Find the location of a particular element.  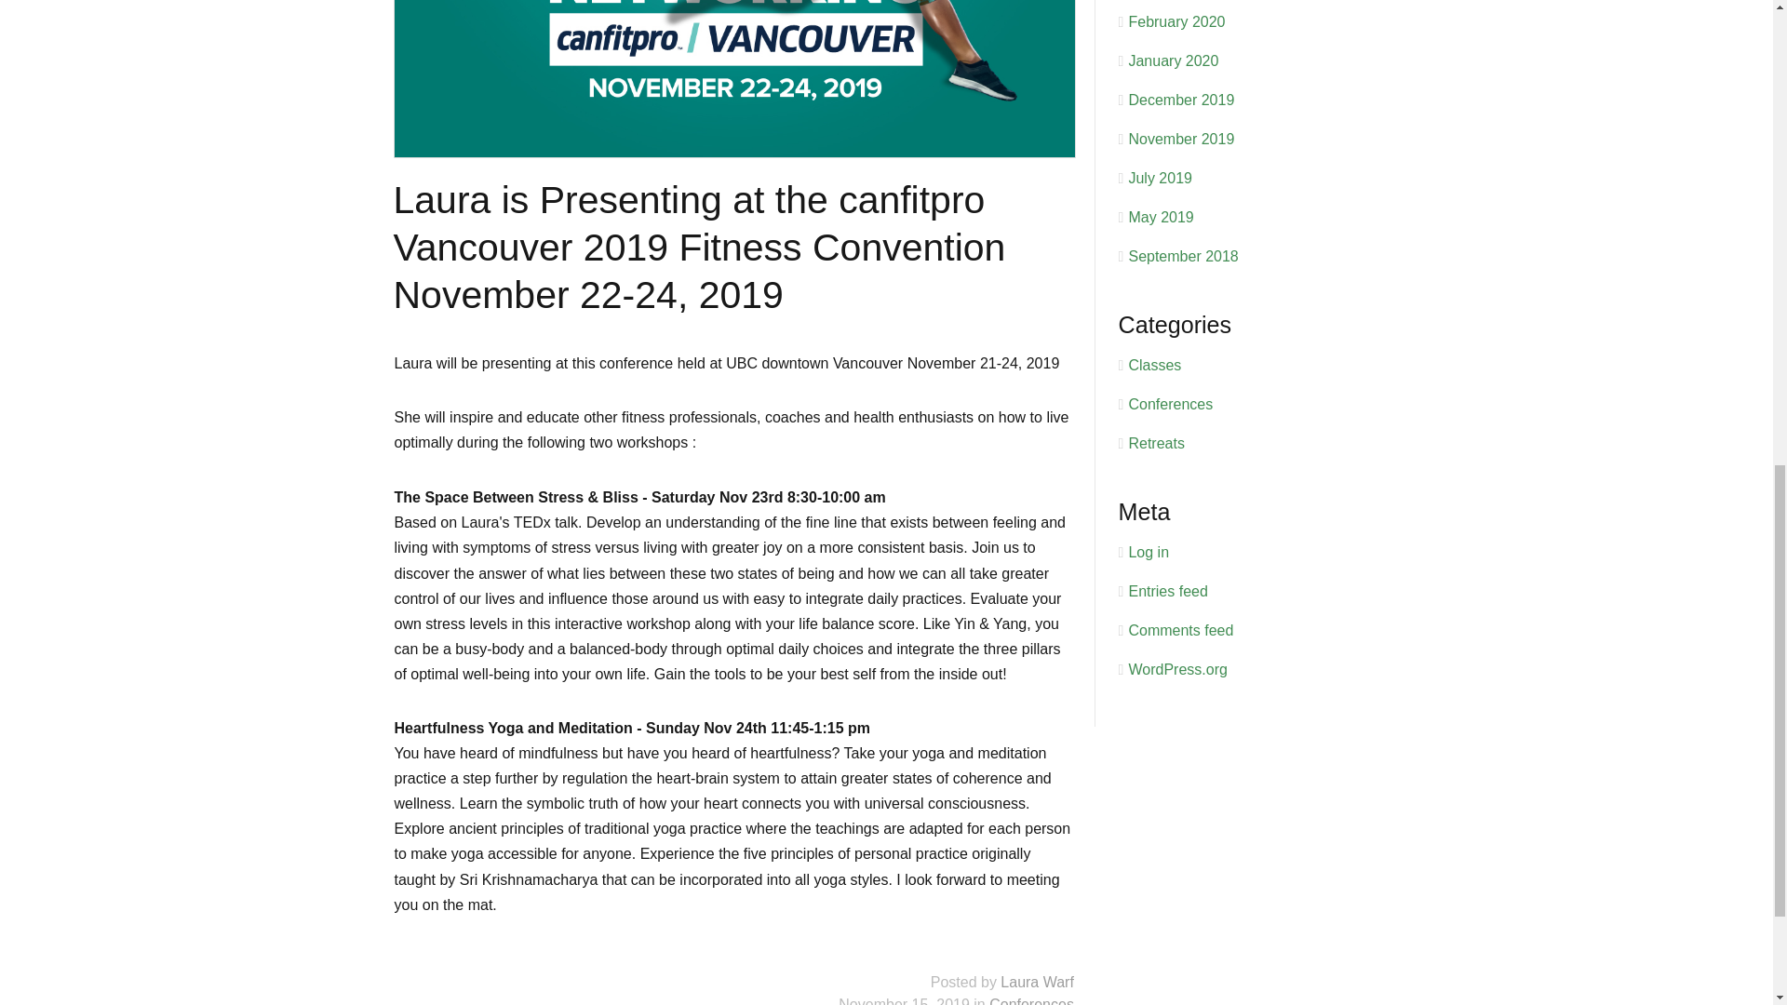

September 2018 is located at coordinates (1182, 256).